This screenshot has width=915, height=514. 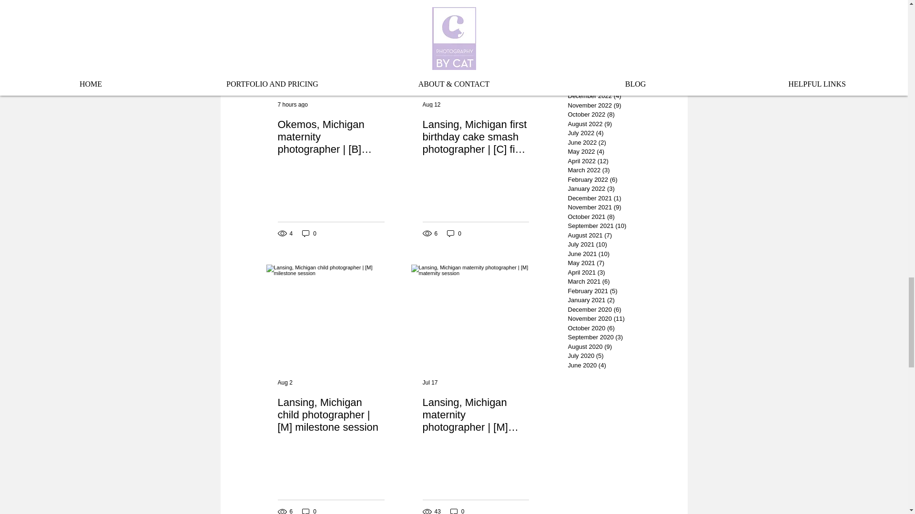 What do you see at coordinates (309, 510) in the screenshot?
I see `0` at bounding box center [309, 510].